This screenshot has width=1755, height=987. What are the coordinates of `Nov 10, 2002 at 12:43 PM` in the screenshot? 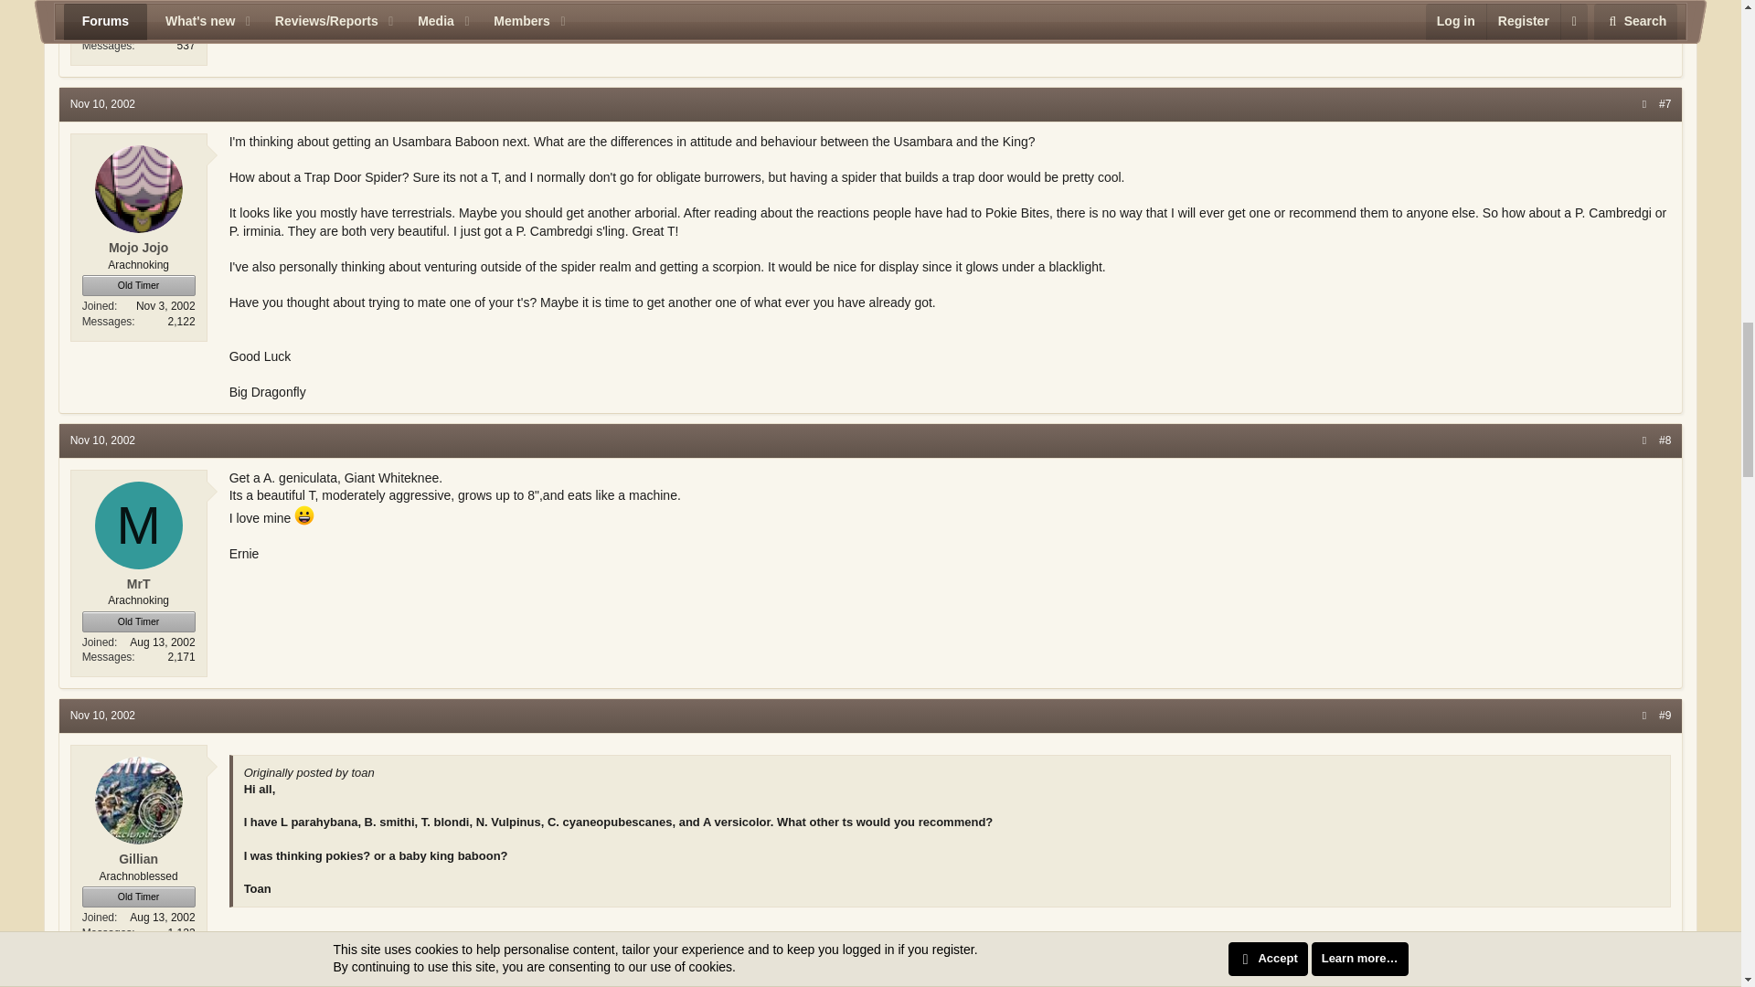 It's located at (102, 103).